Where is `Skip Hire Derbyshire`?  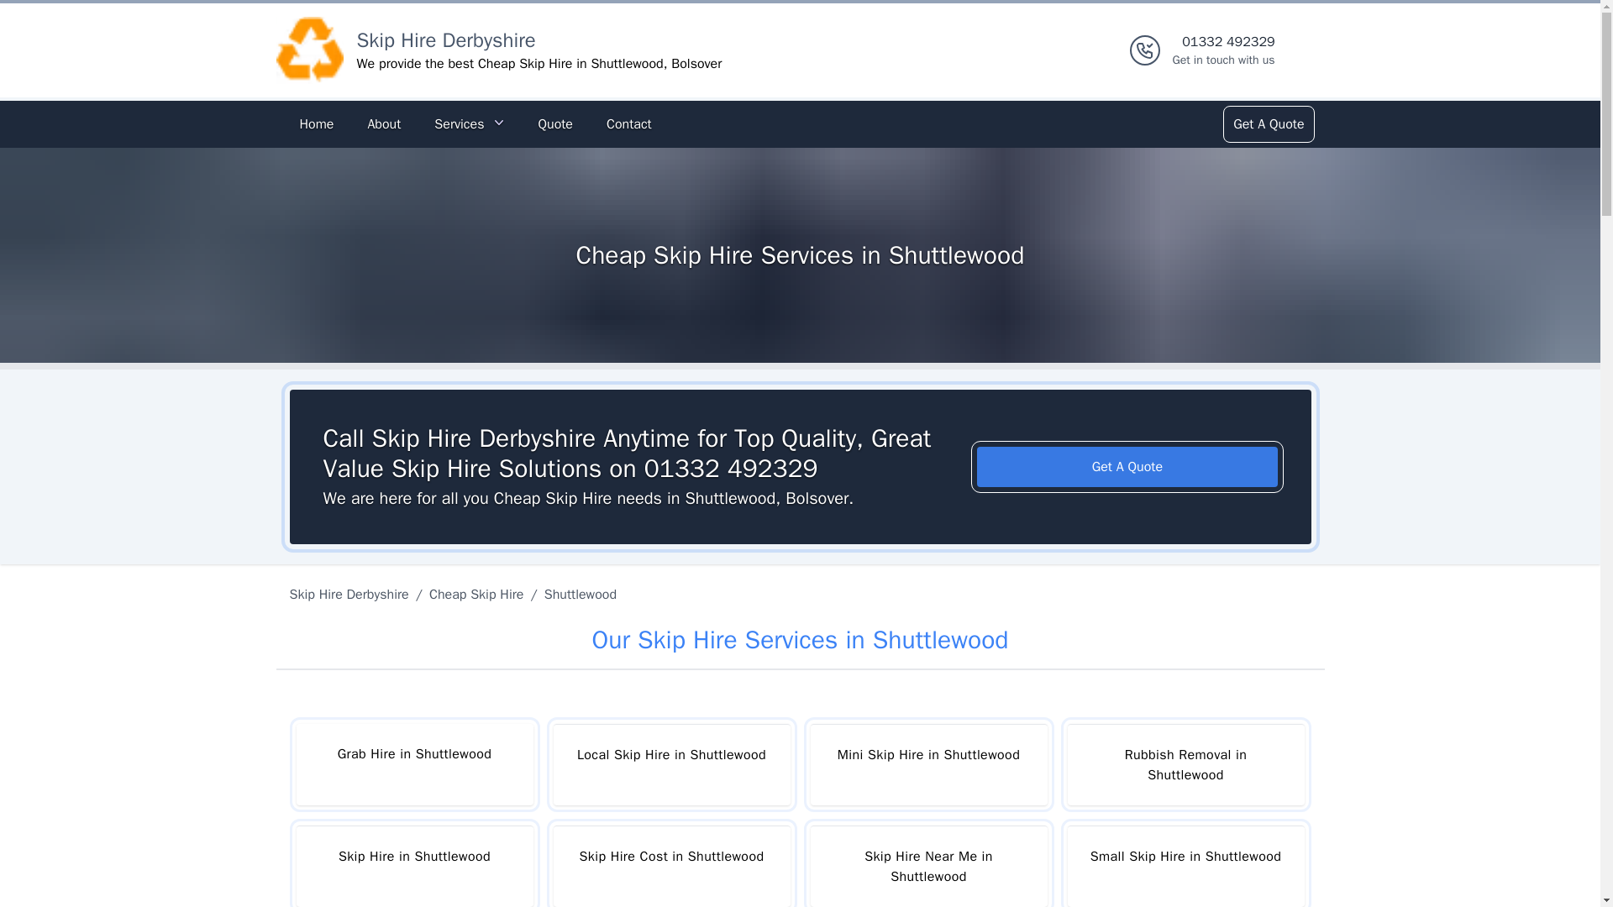
Skip Hire Derbyshire is located at coordinates (309, 50).